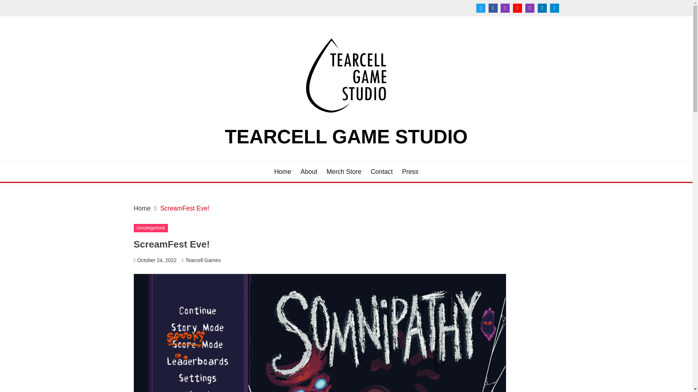 This screenshot has width=698, height=392. What do you see at coordinates (530, 8) in the screenshot?
I see `Twitch` at bounding box center [530, 8].